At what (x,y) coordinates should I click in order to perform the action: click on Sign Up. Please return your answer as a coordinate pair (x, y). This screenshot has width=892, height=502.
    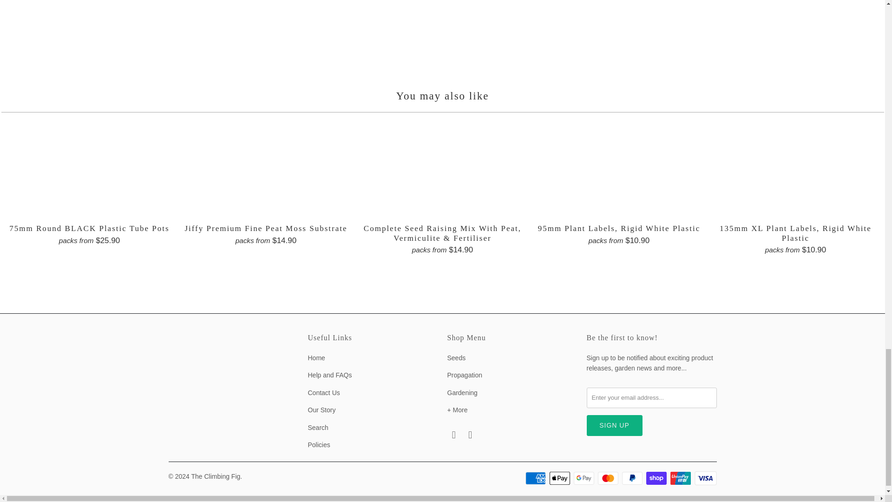
    Looking at the image, I should click on (614, 426).